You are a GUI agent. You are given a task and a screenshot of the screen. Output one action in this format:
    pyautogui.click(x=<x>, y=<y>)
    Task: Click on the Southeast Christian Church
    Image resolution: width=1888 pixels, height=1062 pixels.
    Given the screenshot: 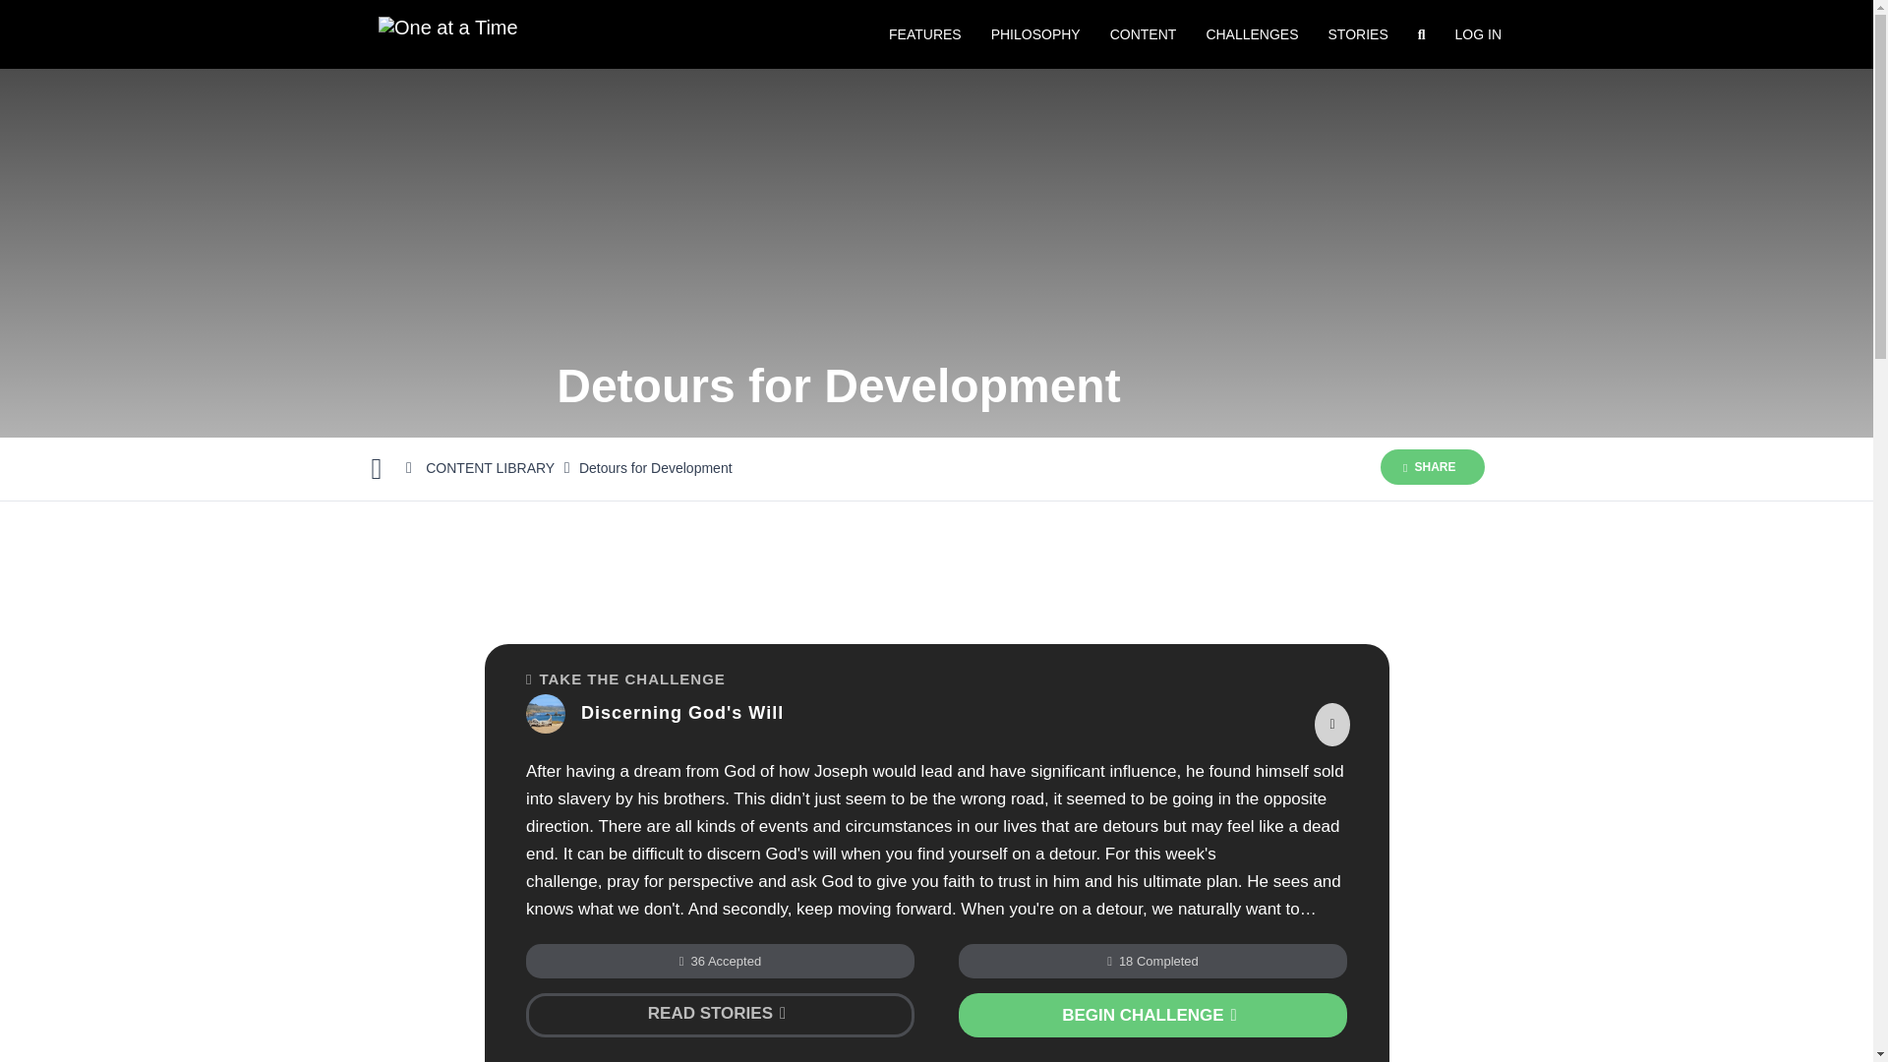 What is the action you would take?
    pyautogui.click(x=596, y=960)
    